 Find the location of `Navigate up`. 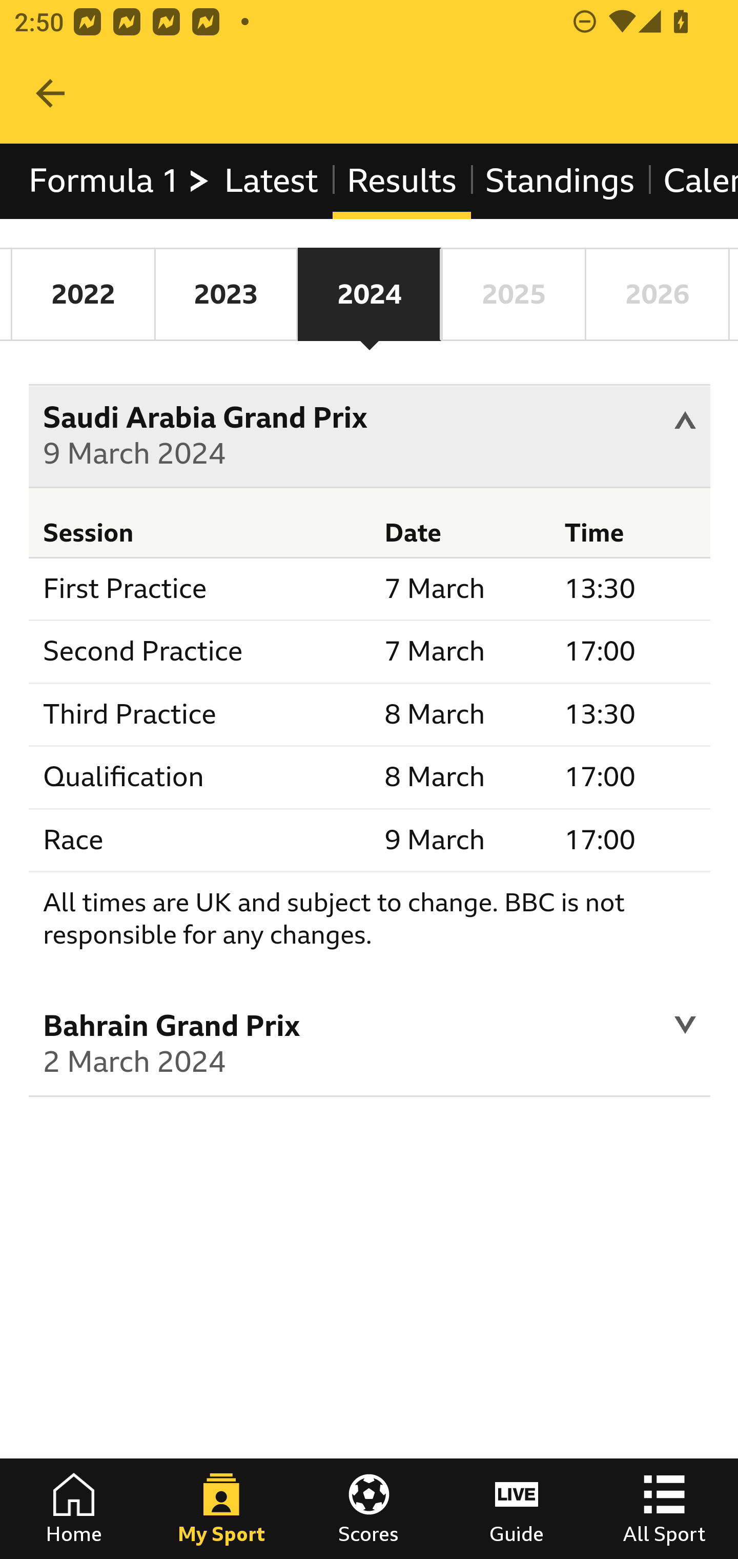

Navigate up is located at coordinates (50, 93).